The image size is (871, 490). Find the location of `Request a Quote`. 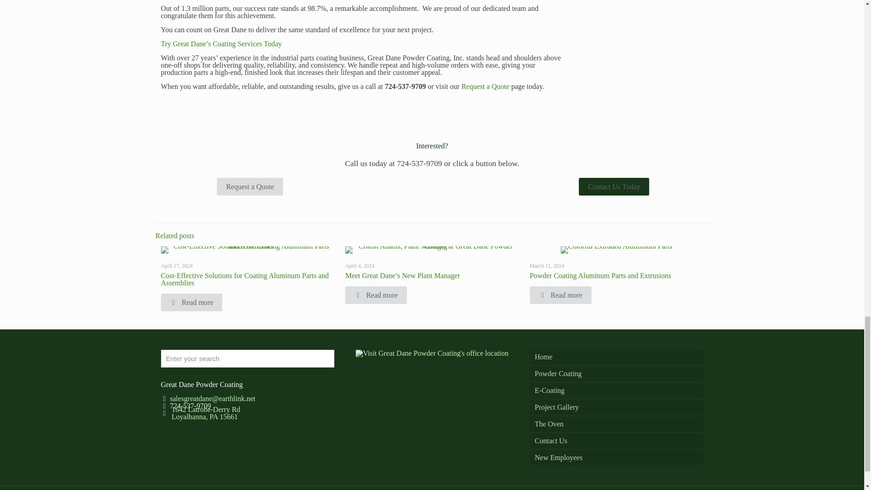

Request a Quote is located at coordinates (485, 86).